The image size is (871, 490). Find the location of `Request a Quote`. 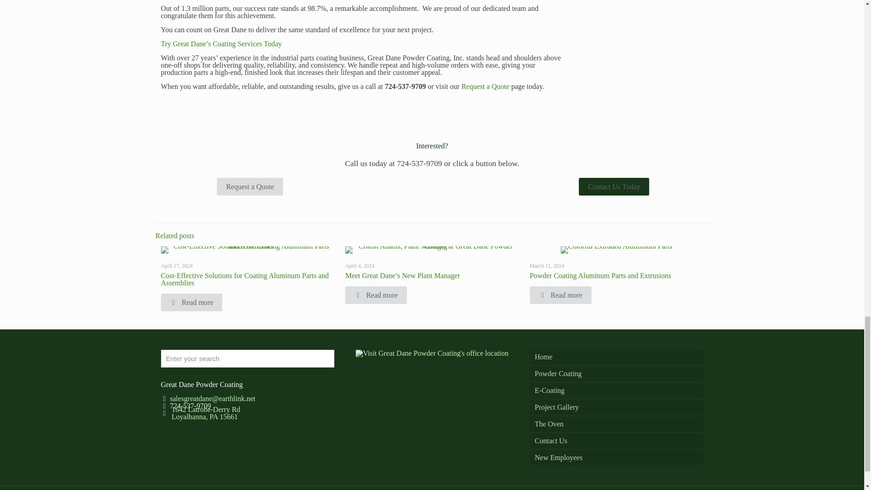

Request a Quote is located at coordinates (485, 86).